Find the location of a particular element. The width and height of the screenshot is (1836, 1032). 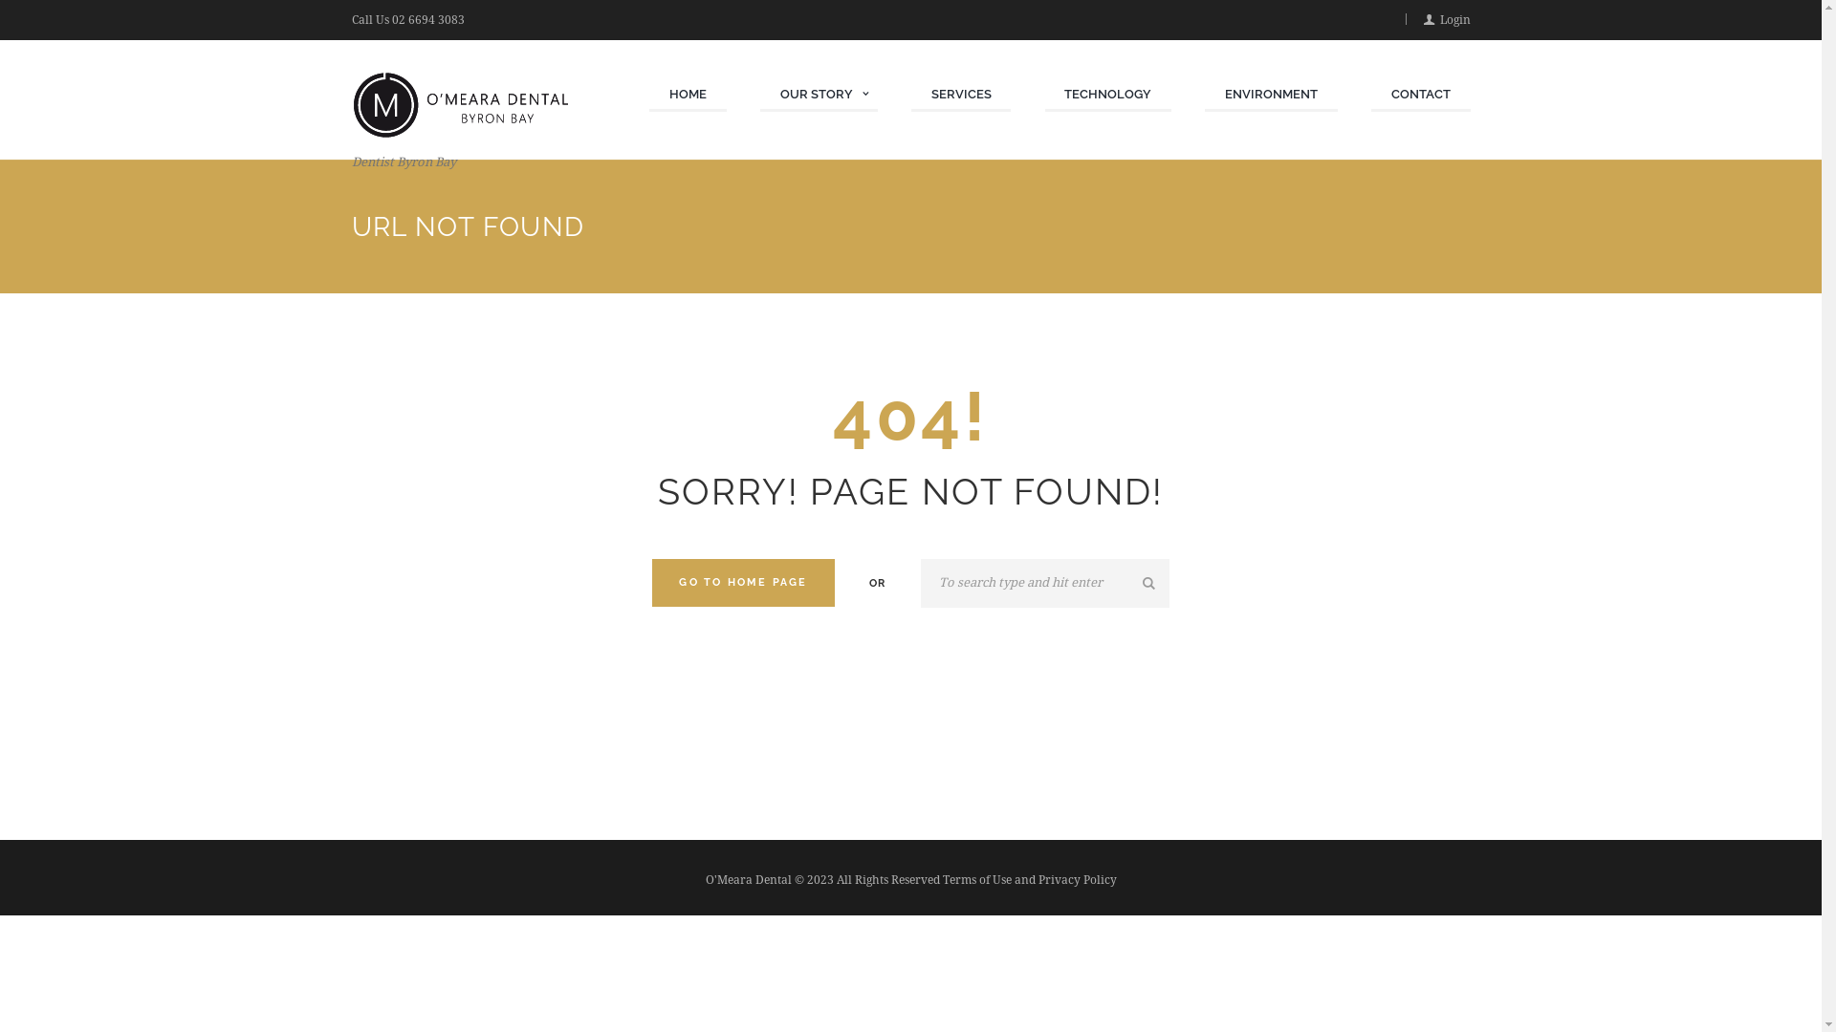

TECHNOLOGY is located at coordinates (1109, 96).